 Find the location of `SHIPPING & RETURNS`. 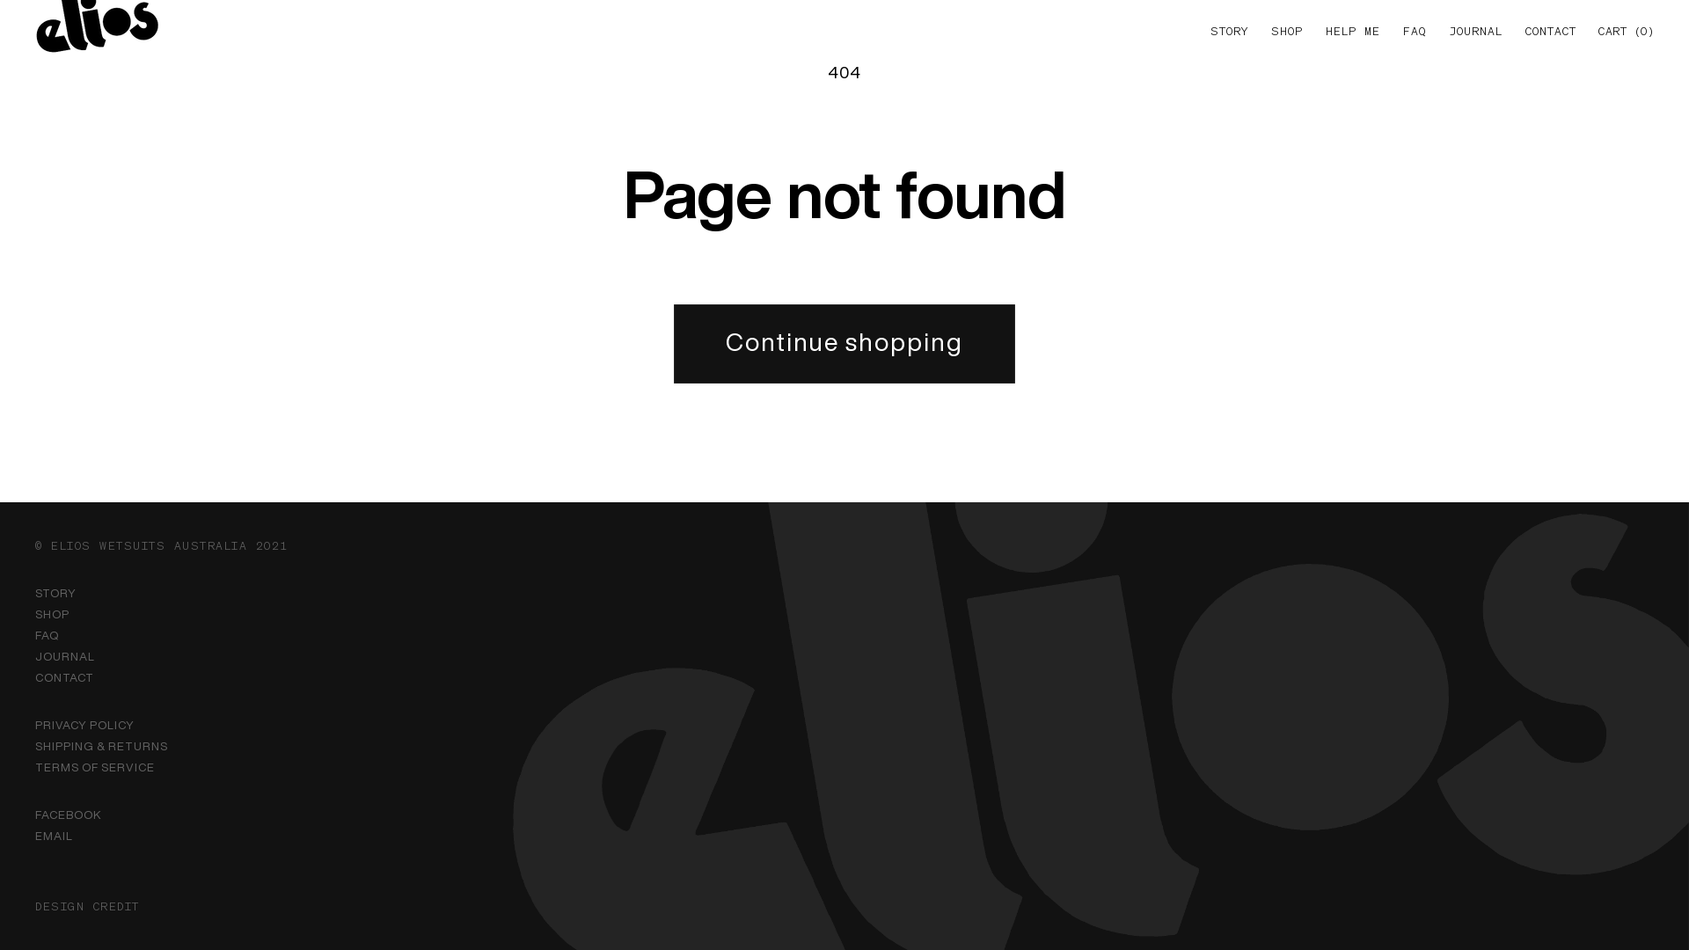

SHIPPING & RETURNS is located at coordinates (102, 746).